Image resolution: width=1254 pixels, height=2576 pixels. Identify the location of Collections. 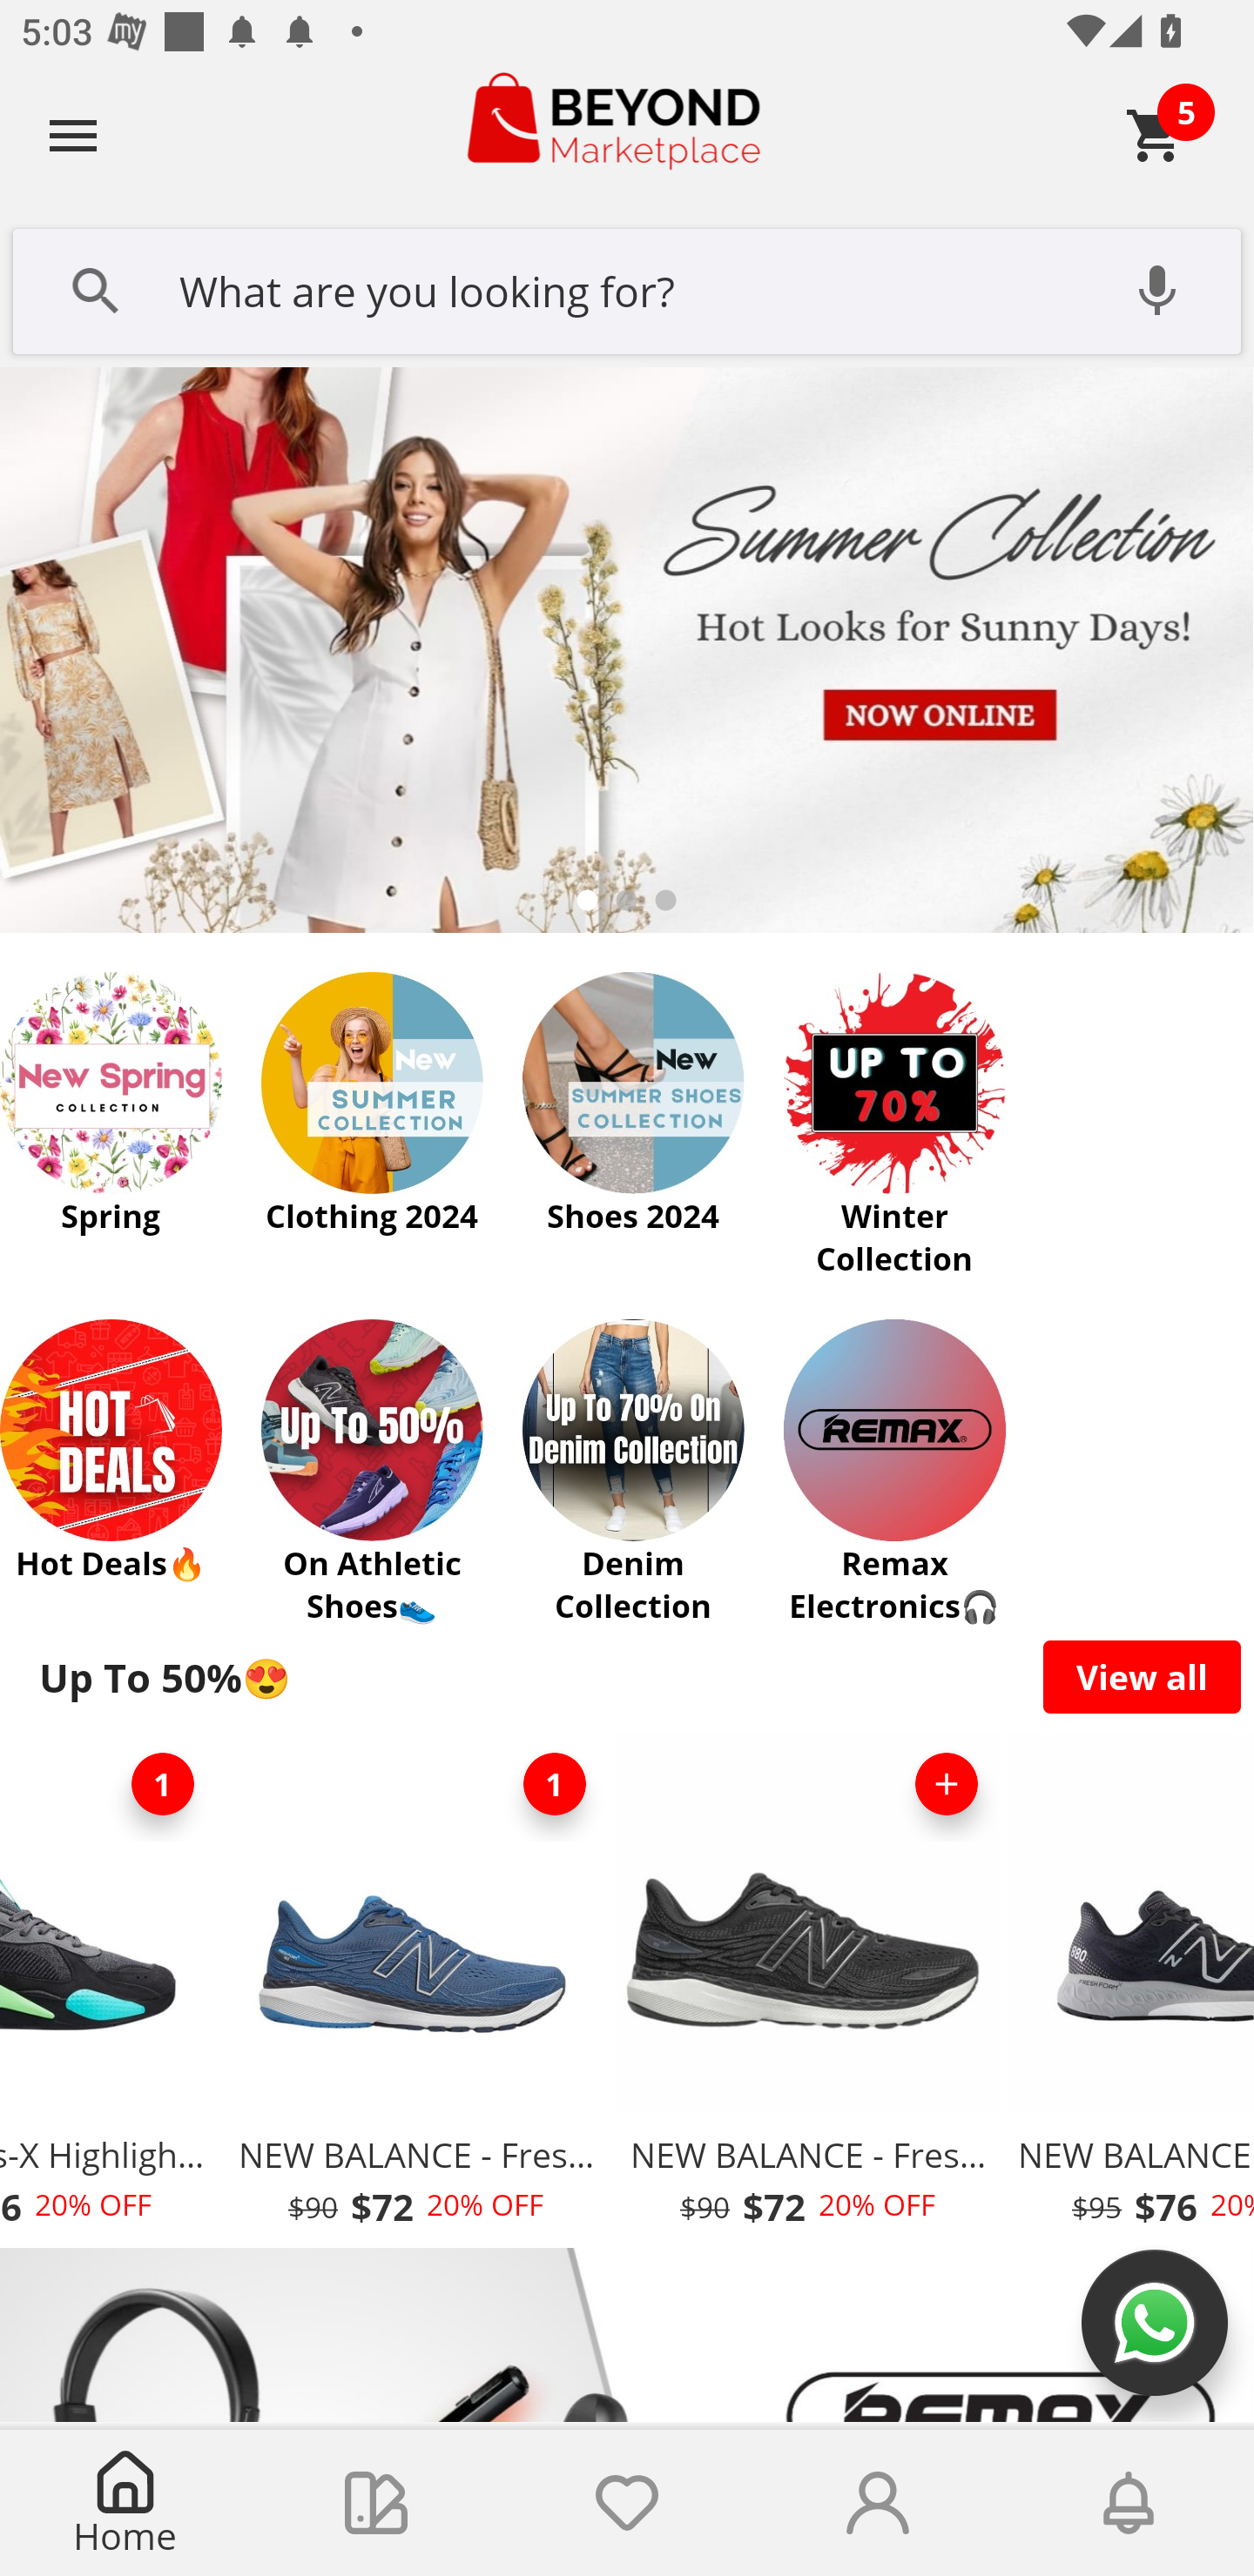
(376, 2503).